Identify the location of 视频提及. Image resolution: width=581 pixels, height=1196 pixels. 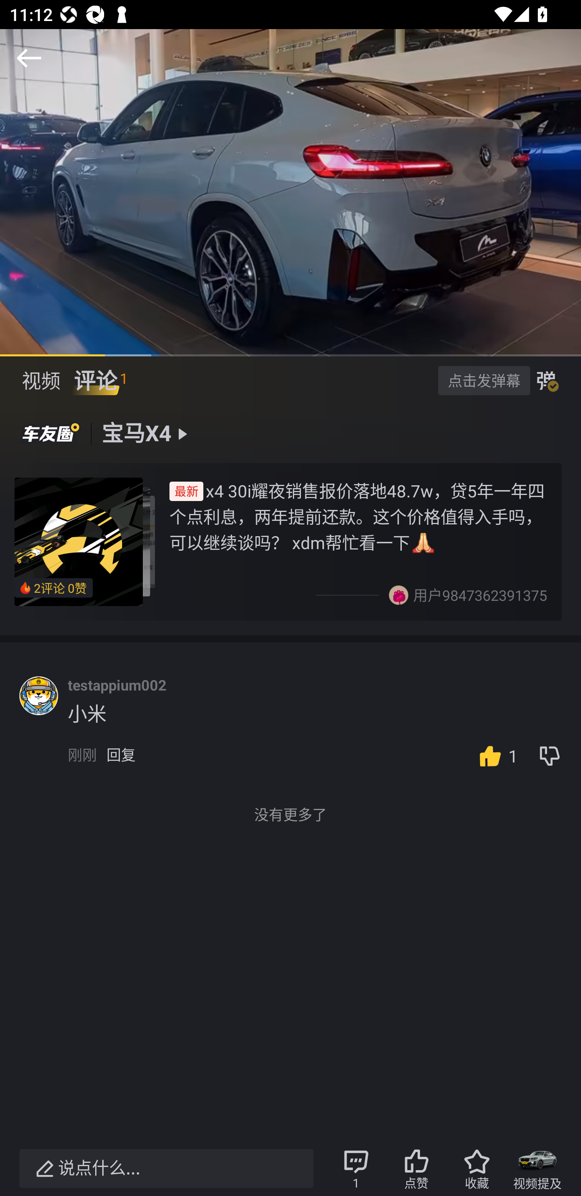
(537, 1169).